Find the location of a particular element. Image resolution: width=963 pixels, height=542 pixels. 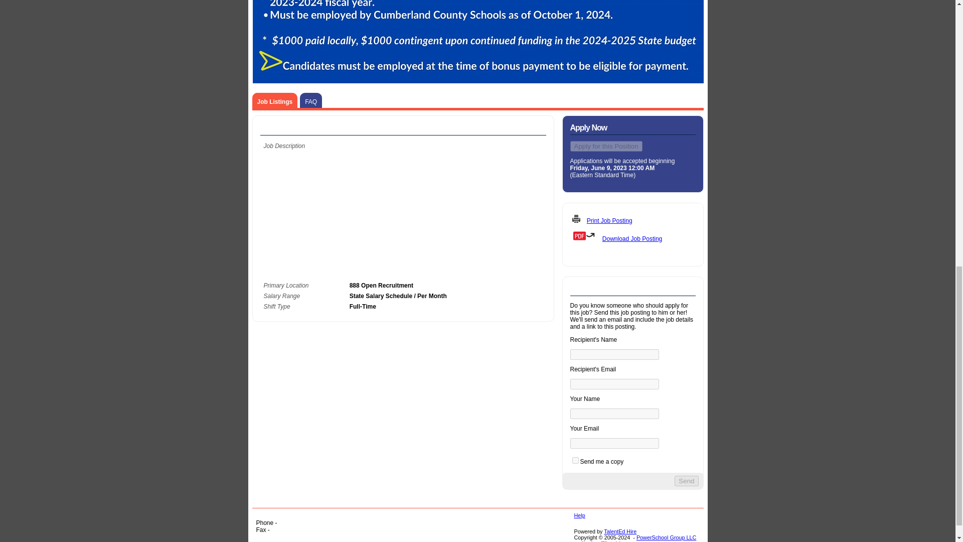

HTML Print Version is located at coordinates (632, 220).